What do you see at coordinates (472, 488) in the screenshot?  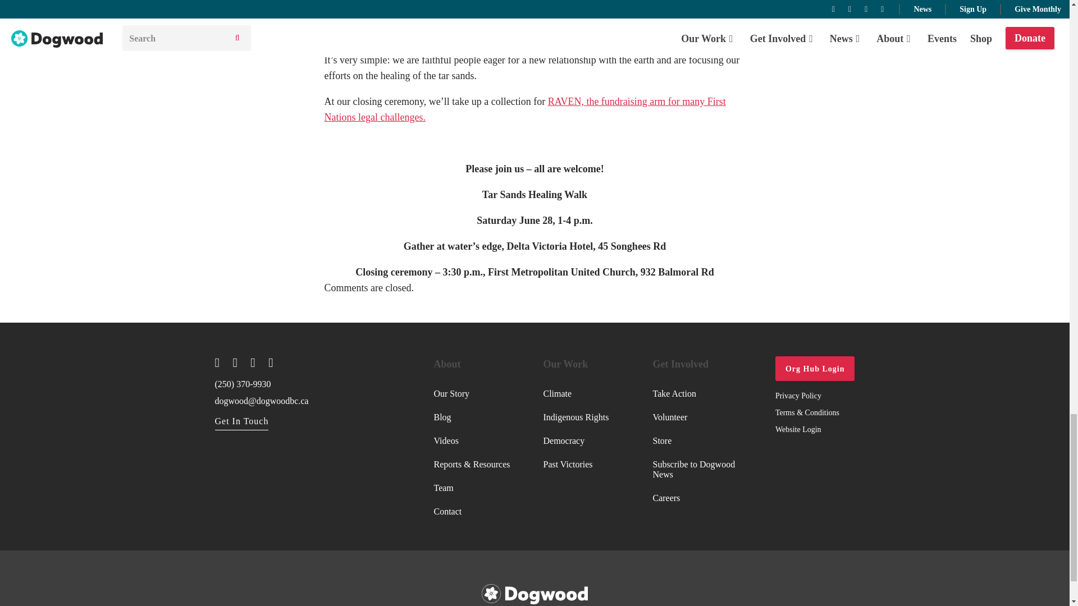 I see `Team` at bounding box center [472, 488].